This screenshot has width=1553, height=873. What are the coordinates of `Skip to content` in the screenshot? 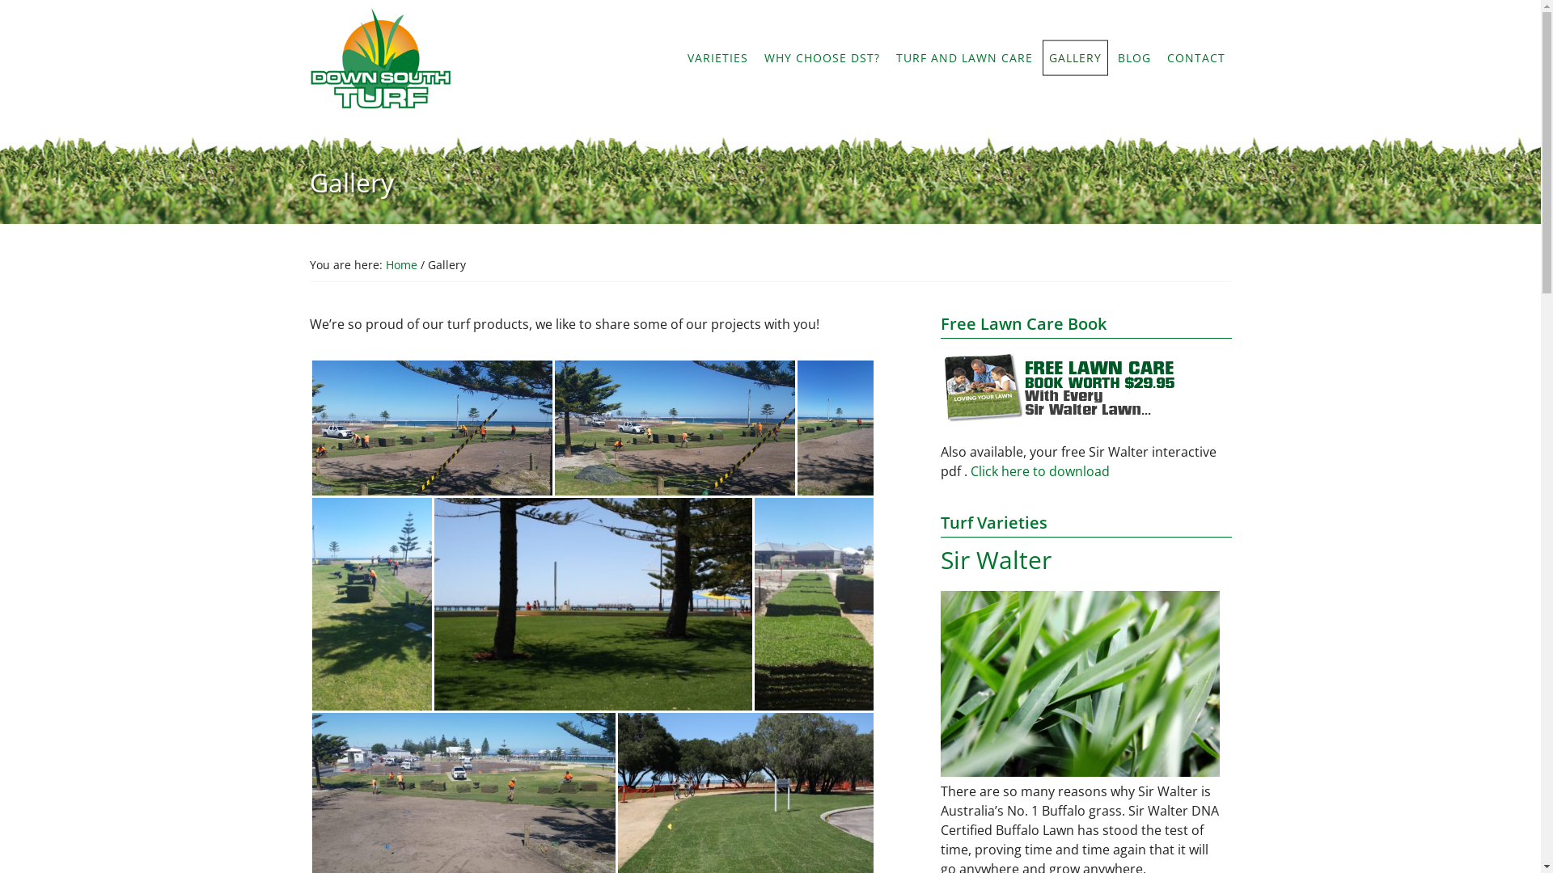 It's located at (0, 0).